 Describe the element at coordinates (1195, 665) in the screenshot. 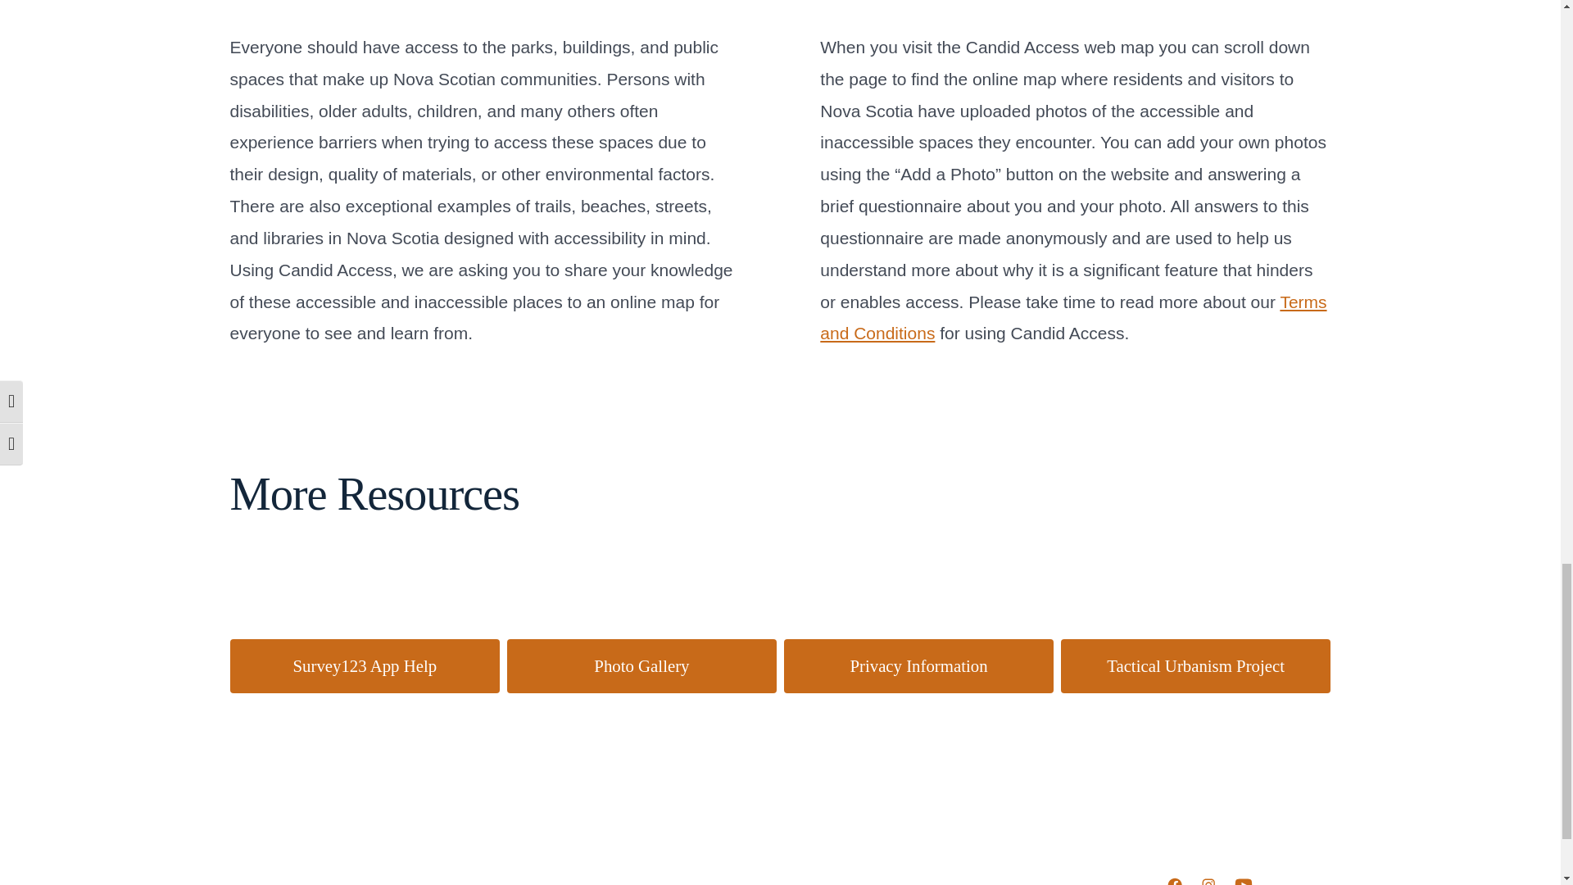

I see `Tactical Urbanism Project` at that location.